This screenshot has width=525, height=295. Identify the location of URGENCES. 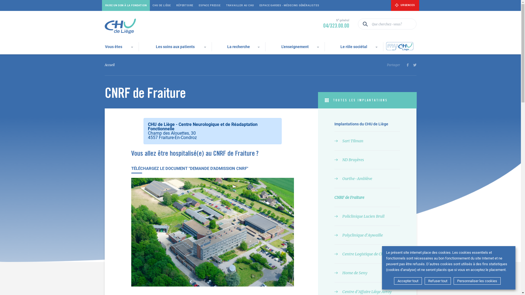
(405, 5).